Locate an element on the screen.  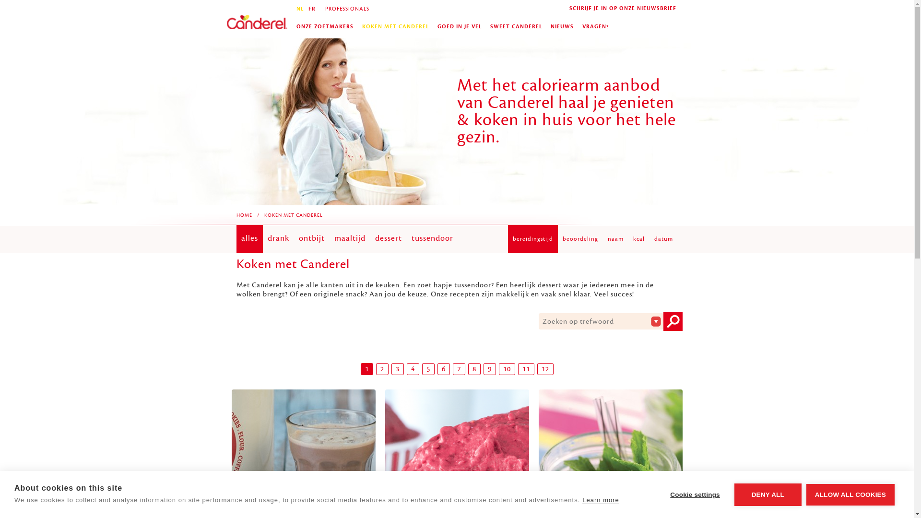
beoordeling is located at coordinates (580, 239).